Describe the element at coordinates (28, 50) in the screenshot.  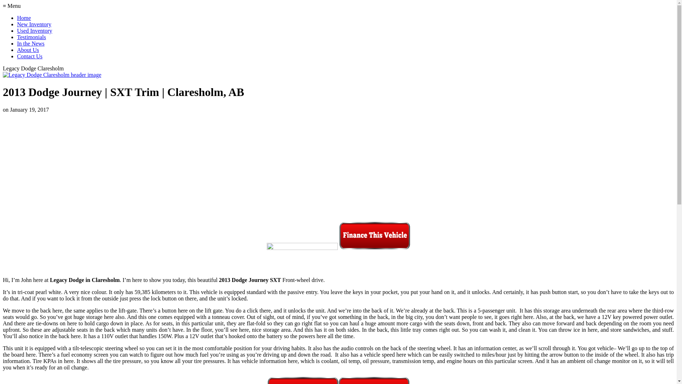
I see `About Us` at that location.